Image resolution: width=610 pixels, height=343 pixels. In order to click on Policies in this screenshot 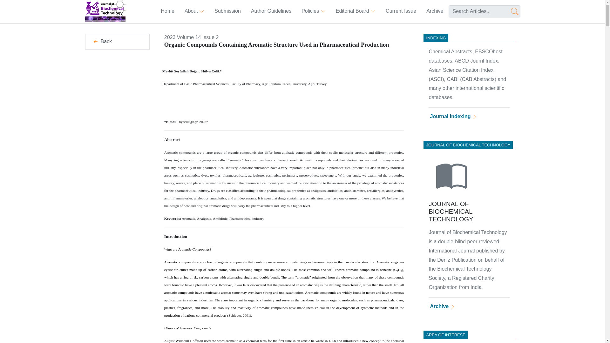, I will do `click(313, 11)`.